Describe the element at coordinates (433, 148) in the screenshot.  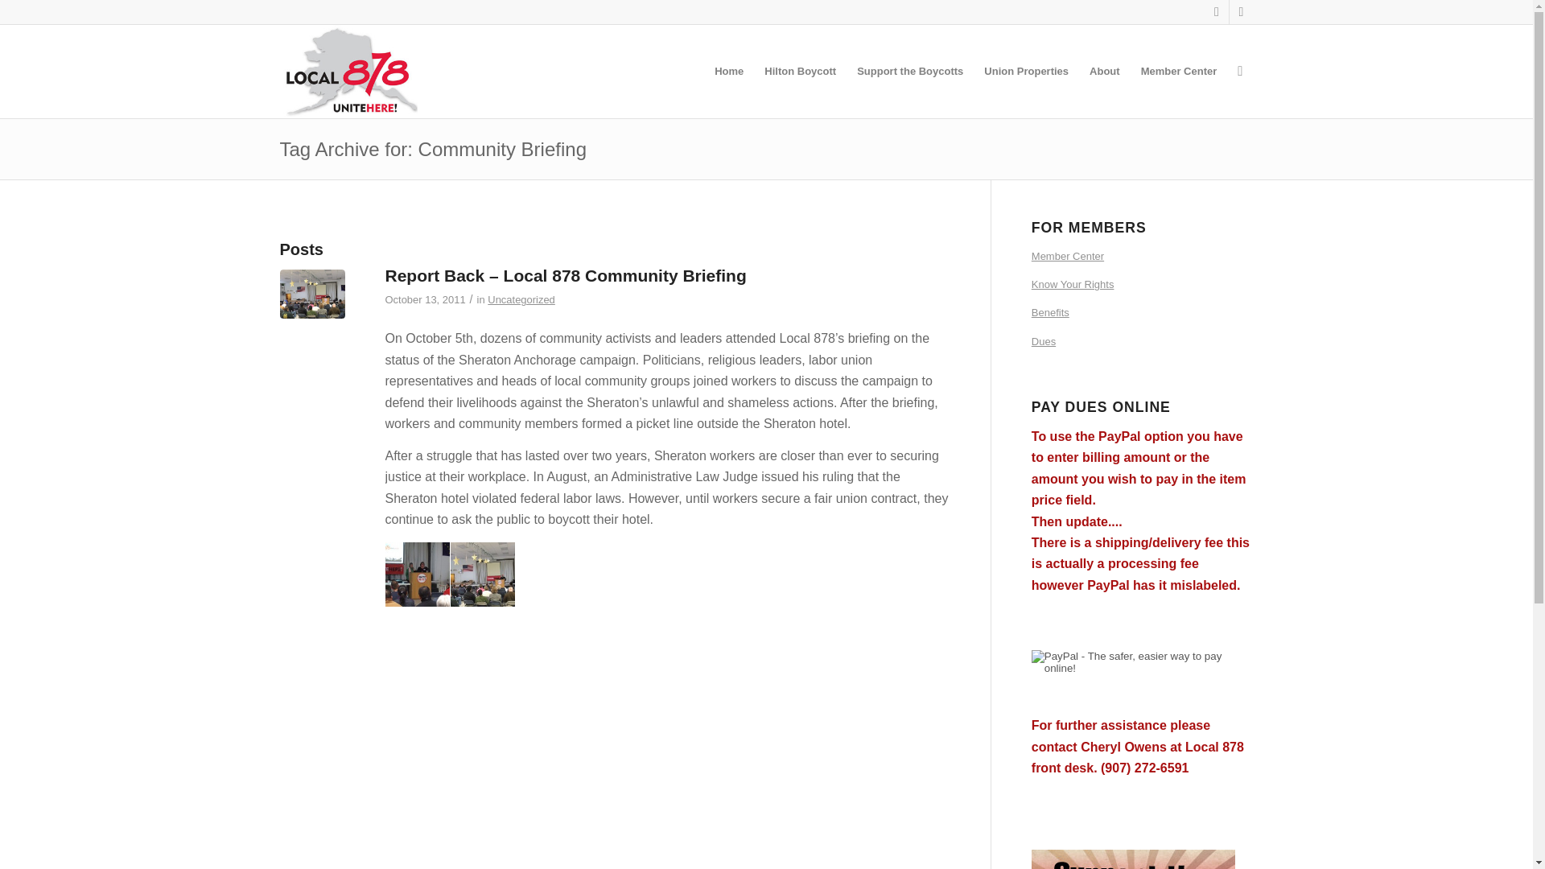
I see `Tag Archive for: Community Briefing` at that location.